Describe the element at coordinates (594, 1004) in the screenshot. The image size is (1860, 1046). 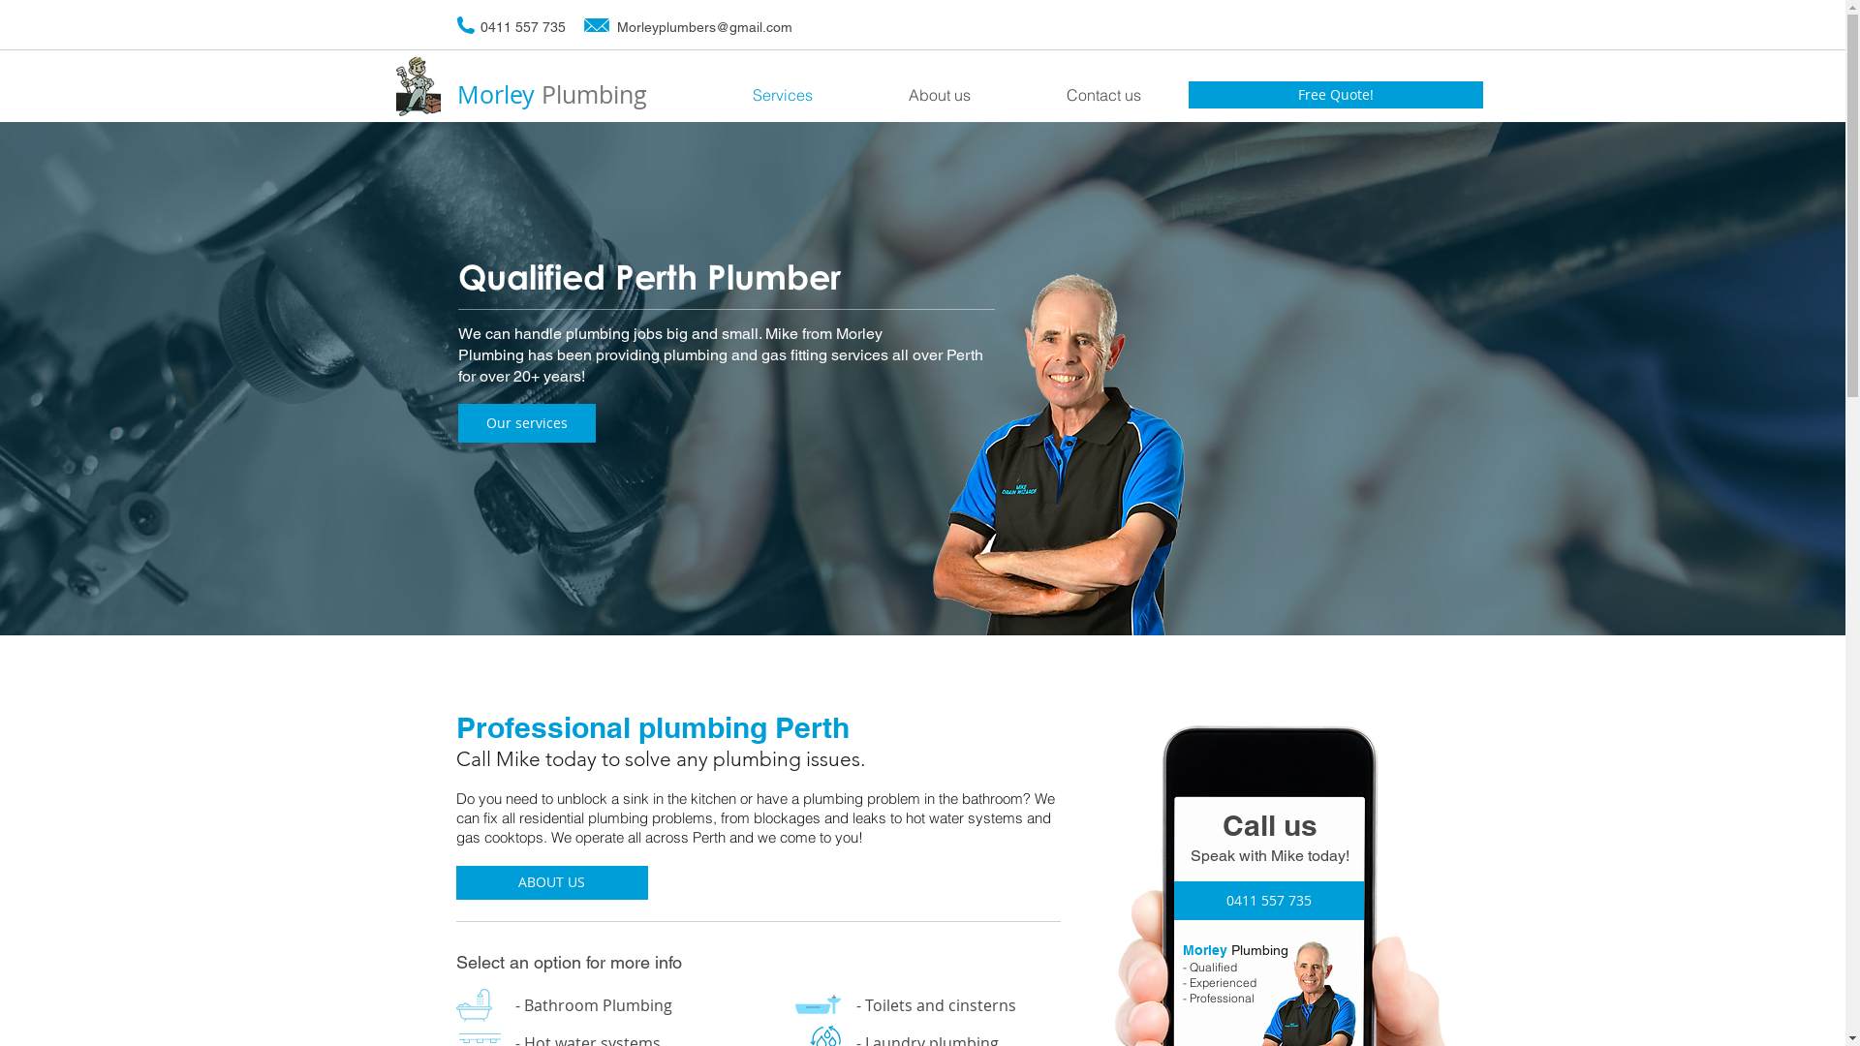
I see `- Bathroom Plumbing` at that location.